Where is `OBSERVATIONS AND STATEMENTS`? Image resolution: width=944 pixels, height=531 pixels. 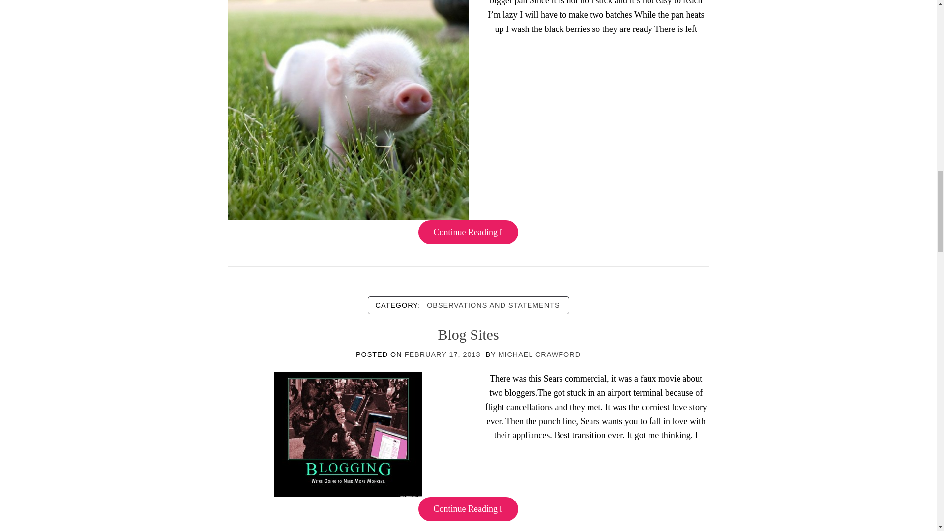 OBSERVATIONS AND STATEMENTS is located at coordinates (493, 305).